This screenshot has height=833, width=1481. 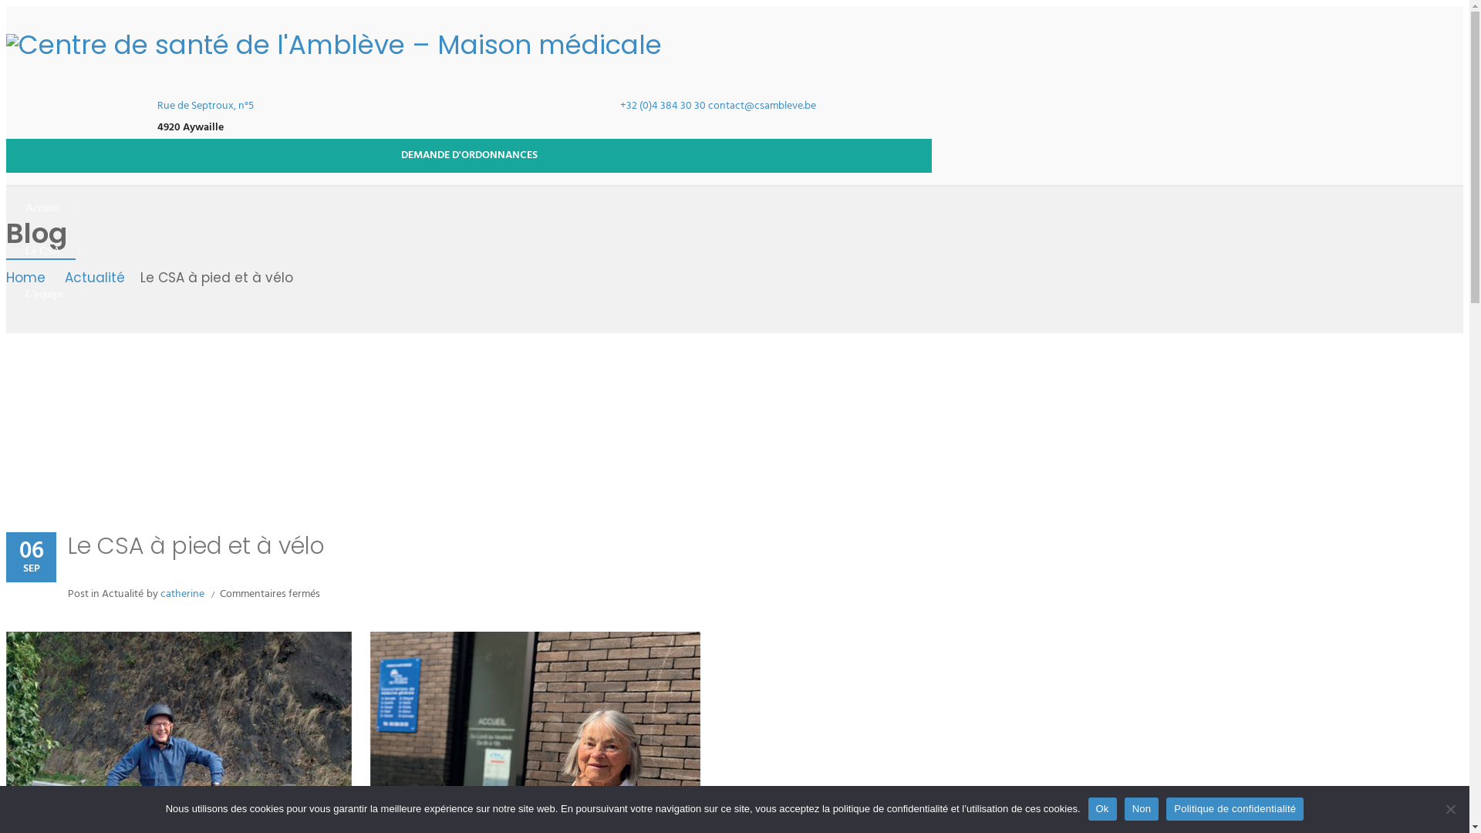 What do you see at coordinates (762, 106) in the screenshot?
I see `contact@csambleve.be` at bounding box center [762, 106].